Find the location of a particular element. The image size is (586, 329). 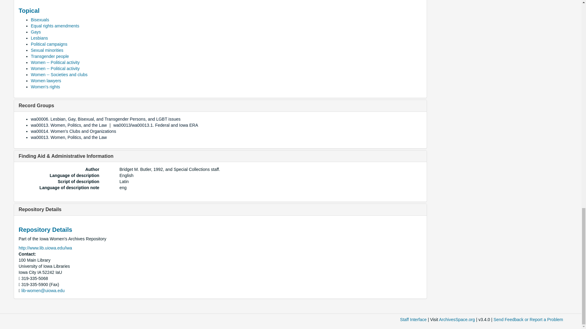

Equal rights amendments is located at coordinates (55, 26).